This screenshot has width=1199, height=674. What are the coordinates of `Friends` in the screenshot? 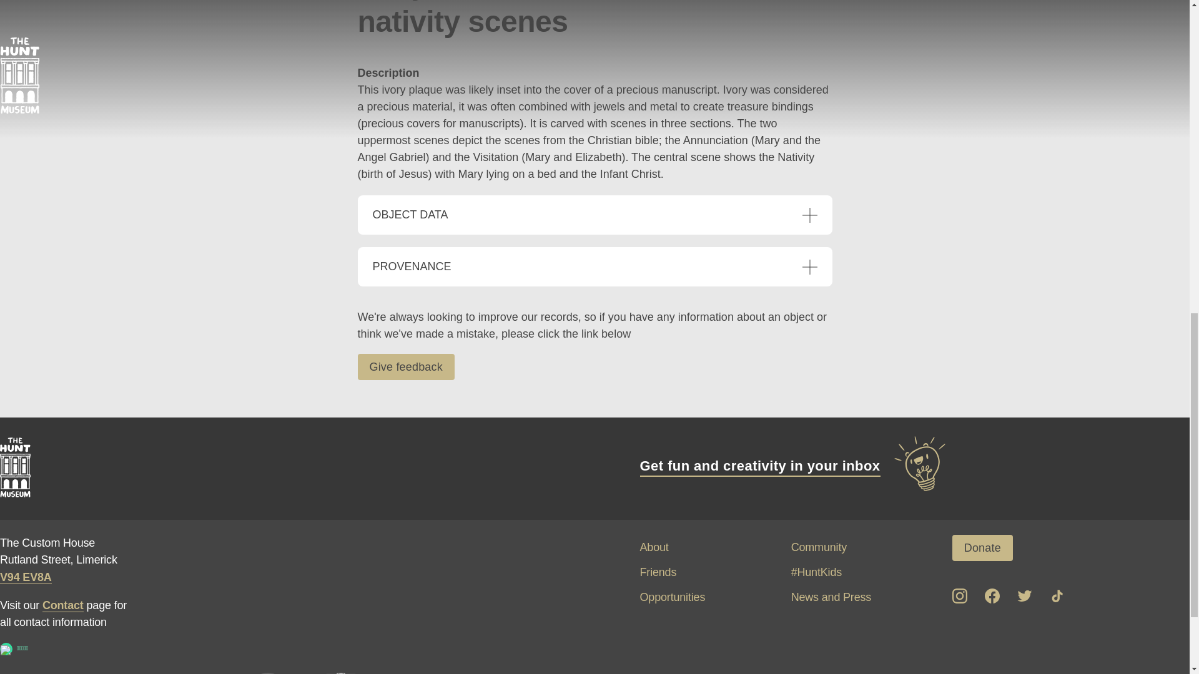 It's located at (657, 572).